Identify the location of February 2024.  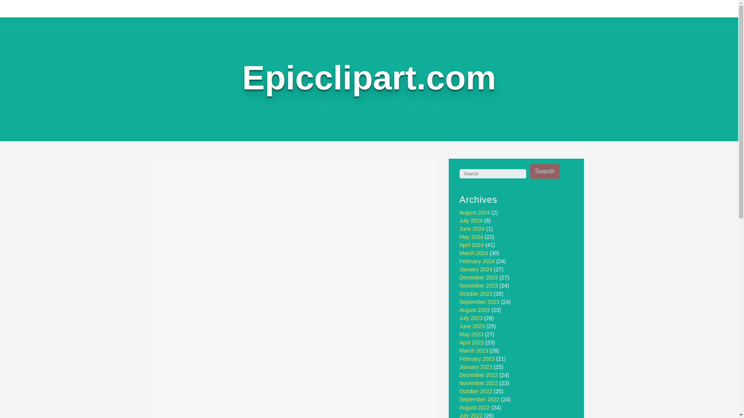
(477, 261).